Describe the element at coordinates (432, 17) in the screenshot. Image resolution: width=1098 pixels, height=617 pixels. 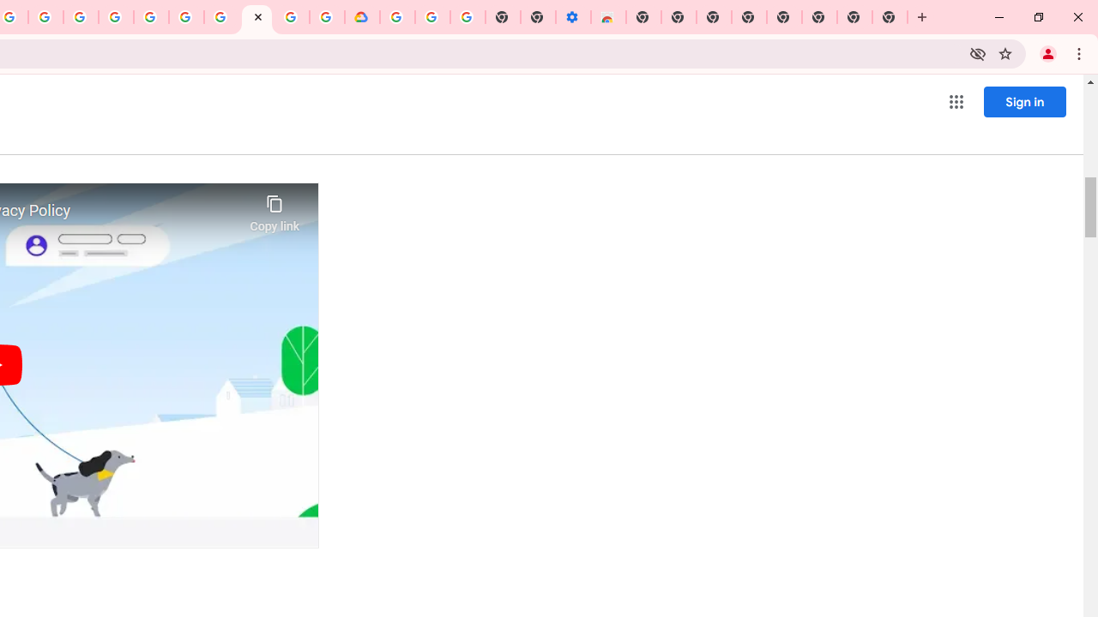
I see `Google Account Help` at that location.